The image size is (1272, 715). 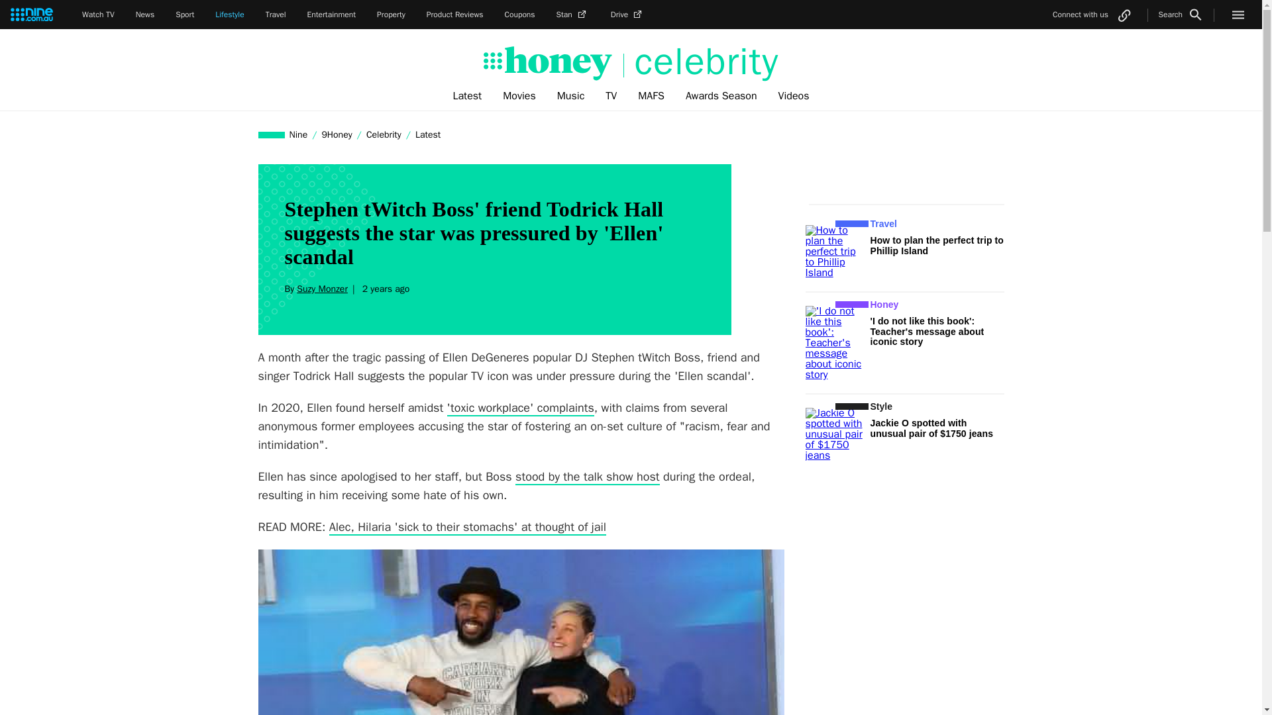 I want to click on Music, so click(x=571, y=96).